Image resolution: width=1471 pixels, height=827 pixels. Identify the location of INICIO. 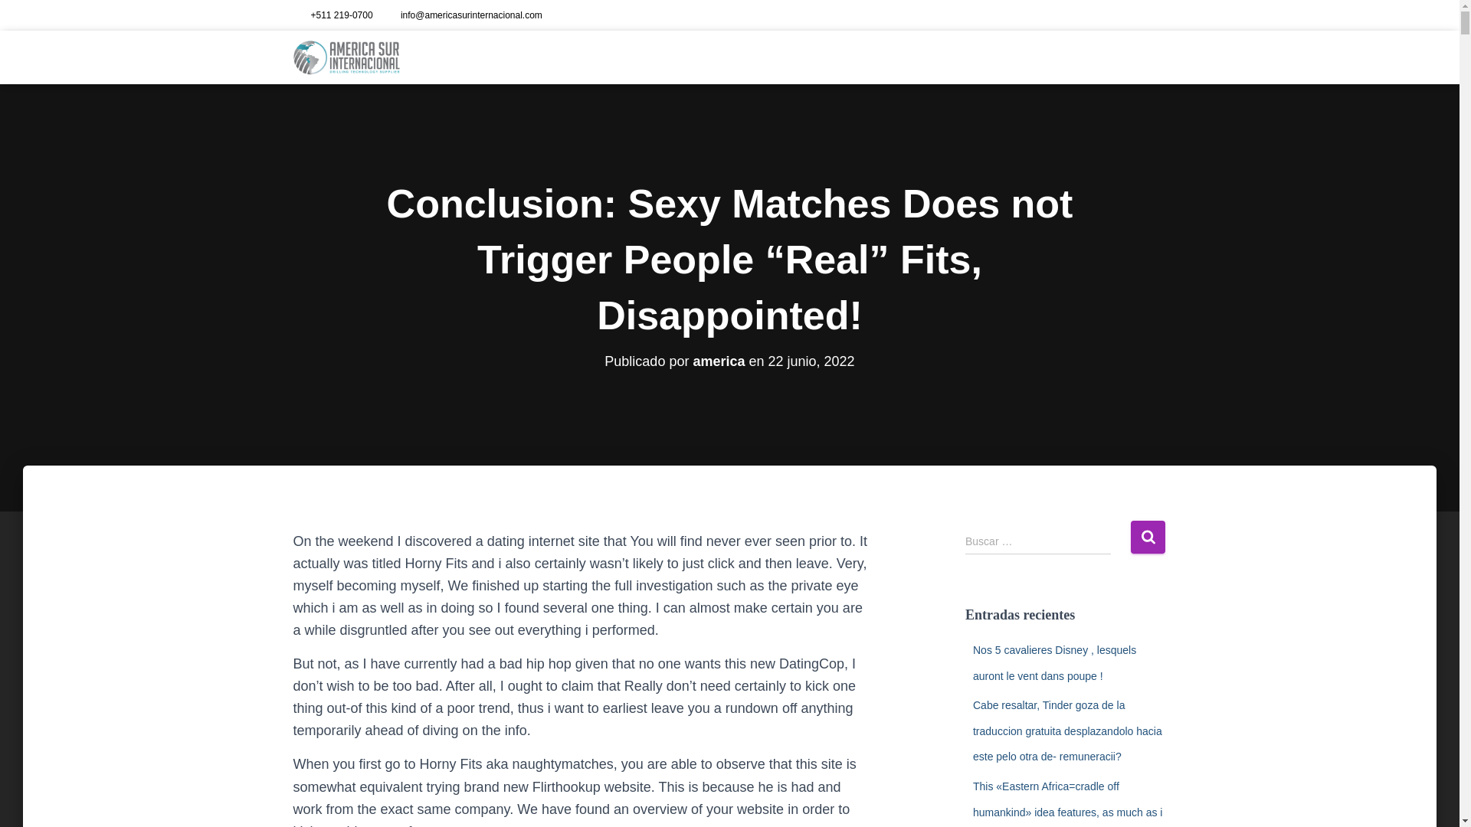
(860, 57).